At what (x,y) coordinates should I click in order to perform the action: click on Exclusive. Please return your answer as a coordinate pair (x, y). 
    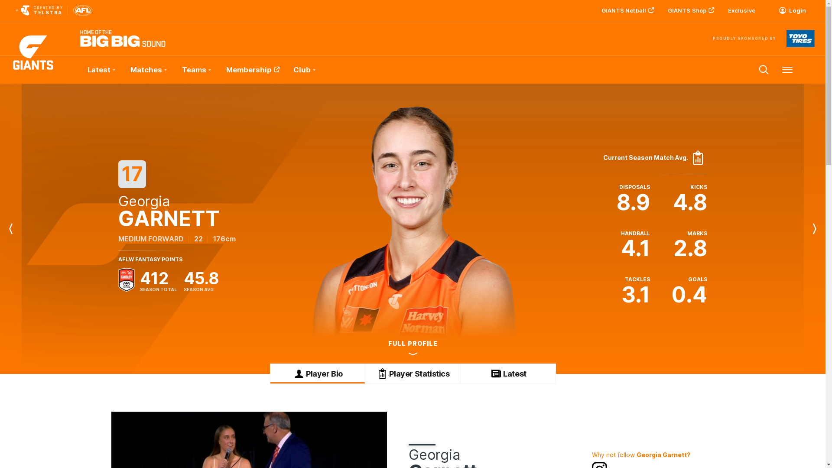
    Looking at the image, I should click on (742, 10).